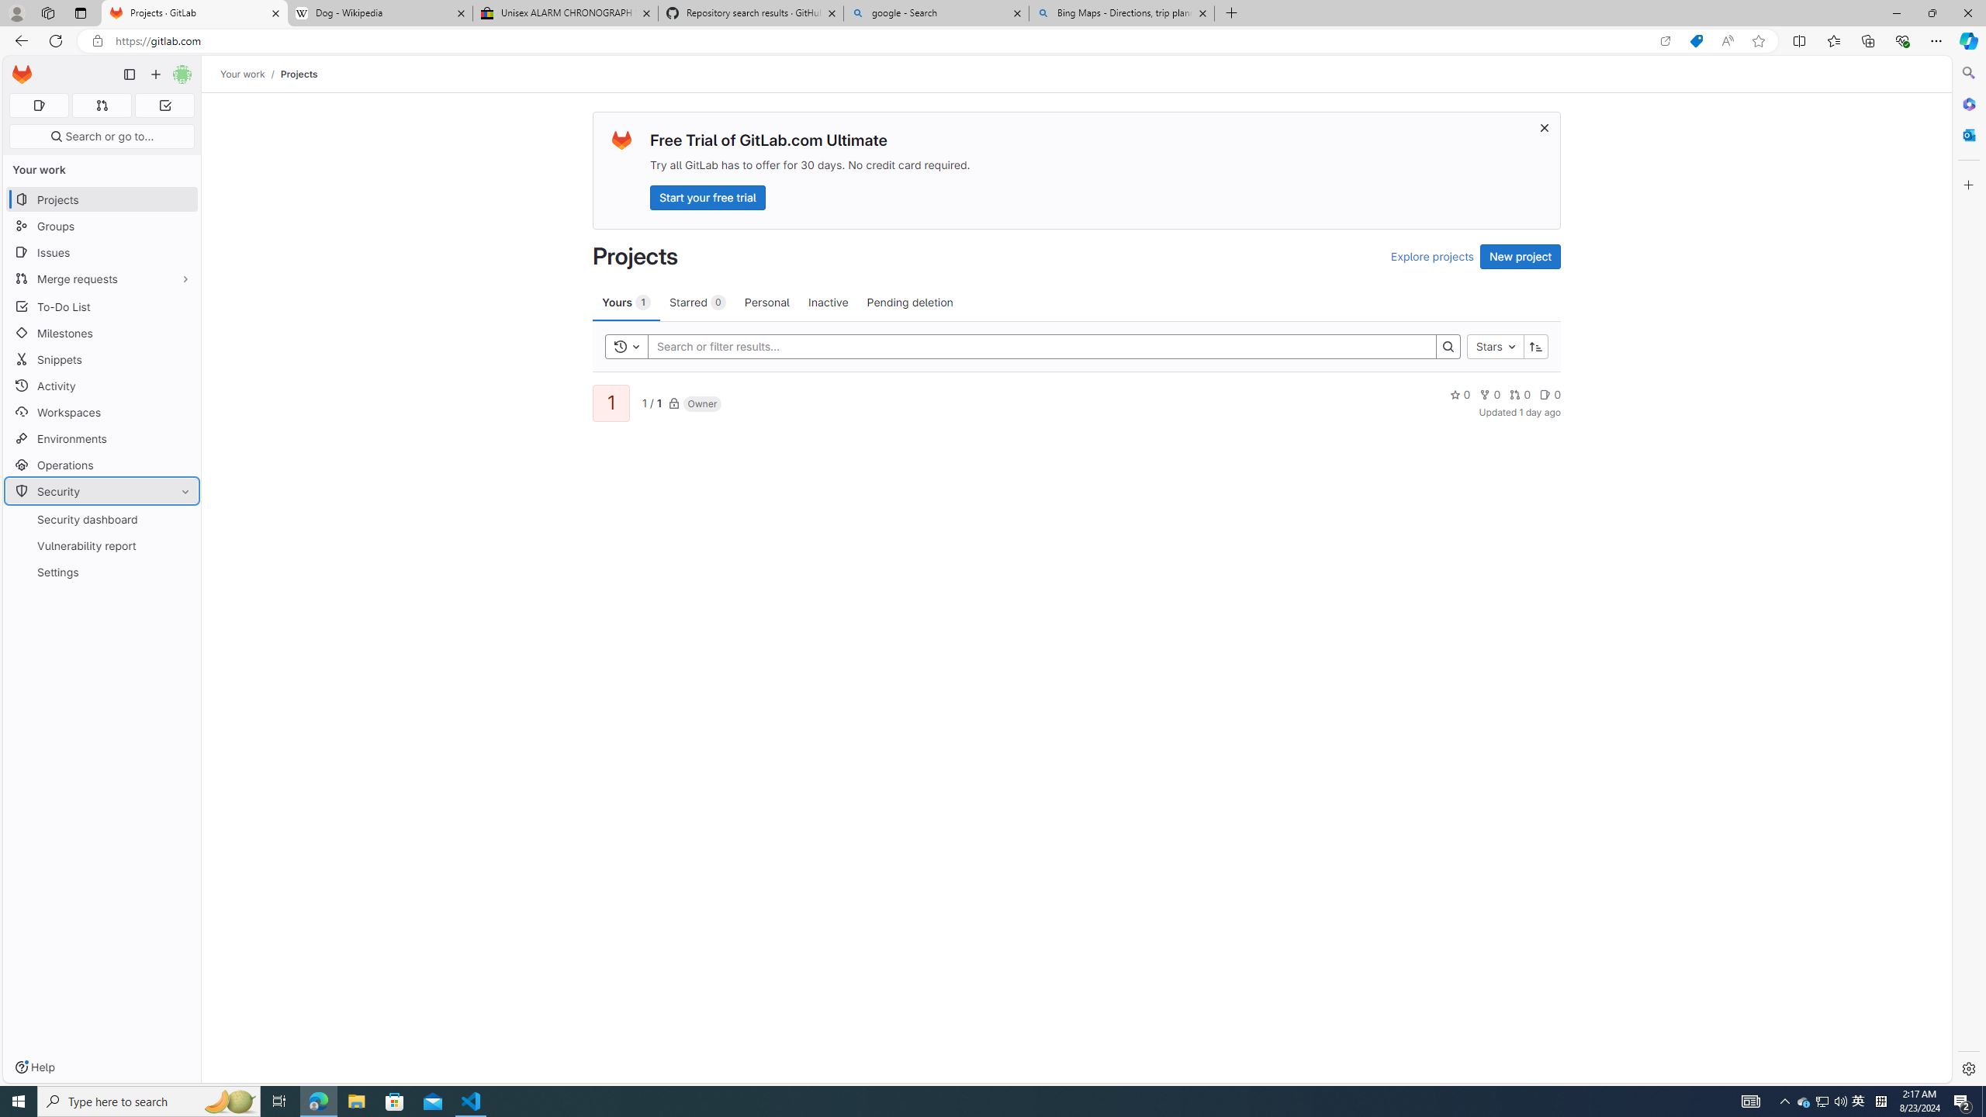 This screenshot has width=1986, height=1117. I want to click on SecuritySecurity dashboardVulnerability reportSettings, so click(102, 531).